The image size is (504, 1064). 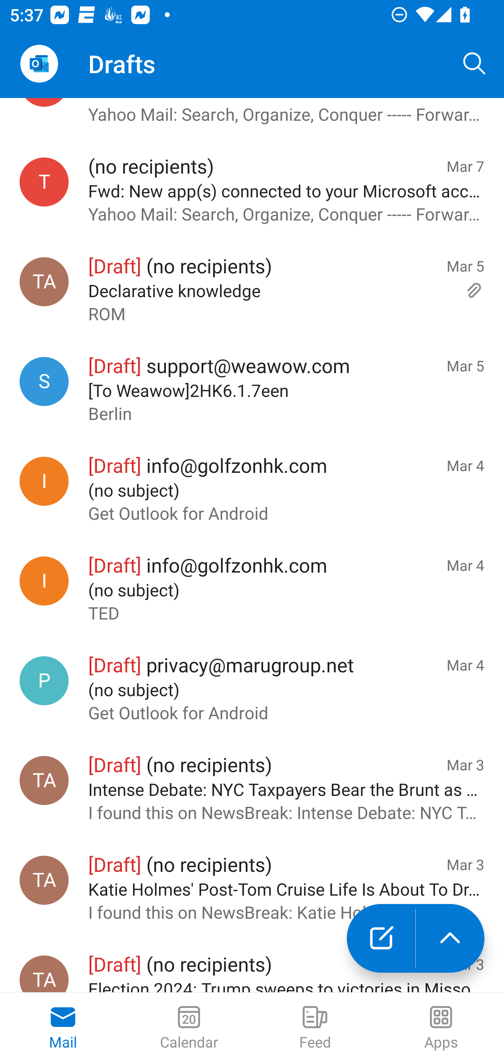 What do you see at coordinates (189, 1028) in the screenshot?
I see `Calendar` at bounding box center [189, 1028].